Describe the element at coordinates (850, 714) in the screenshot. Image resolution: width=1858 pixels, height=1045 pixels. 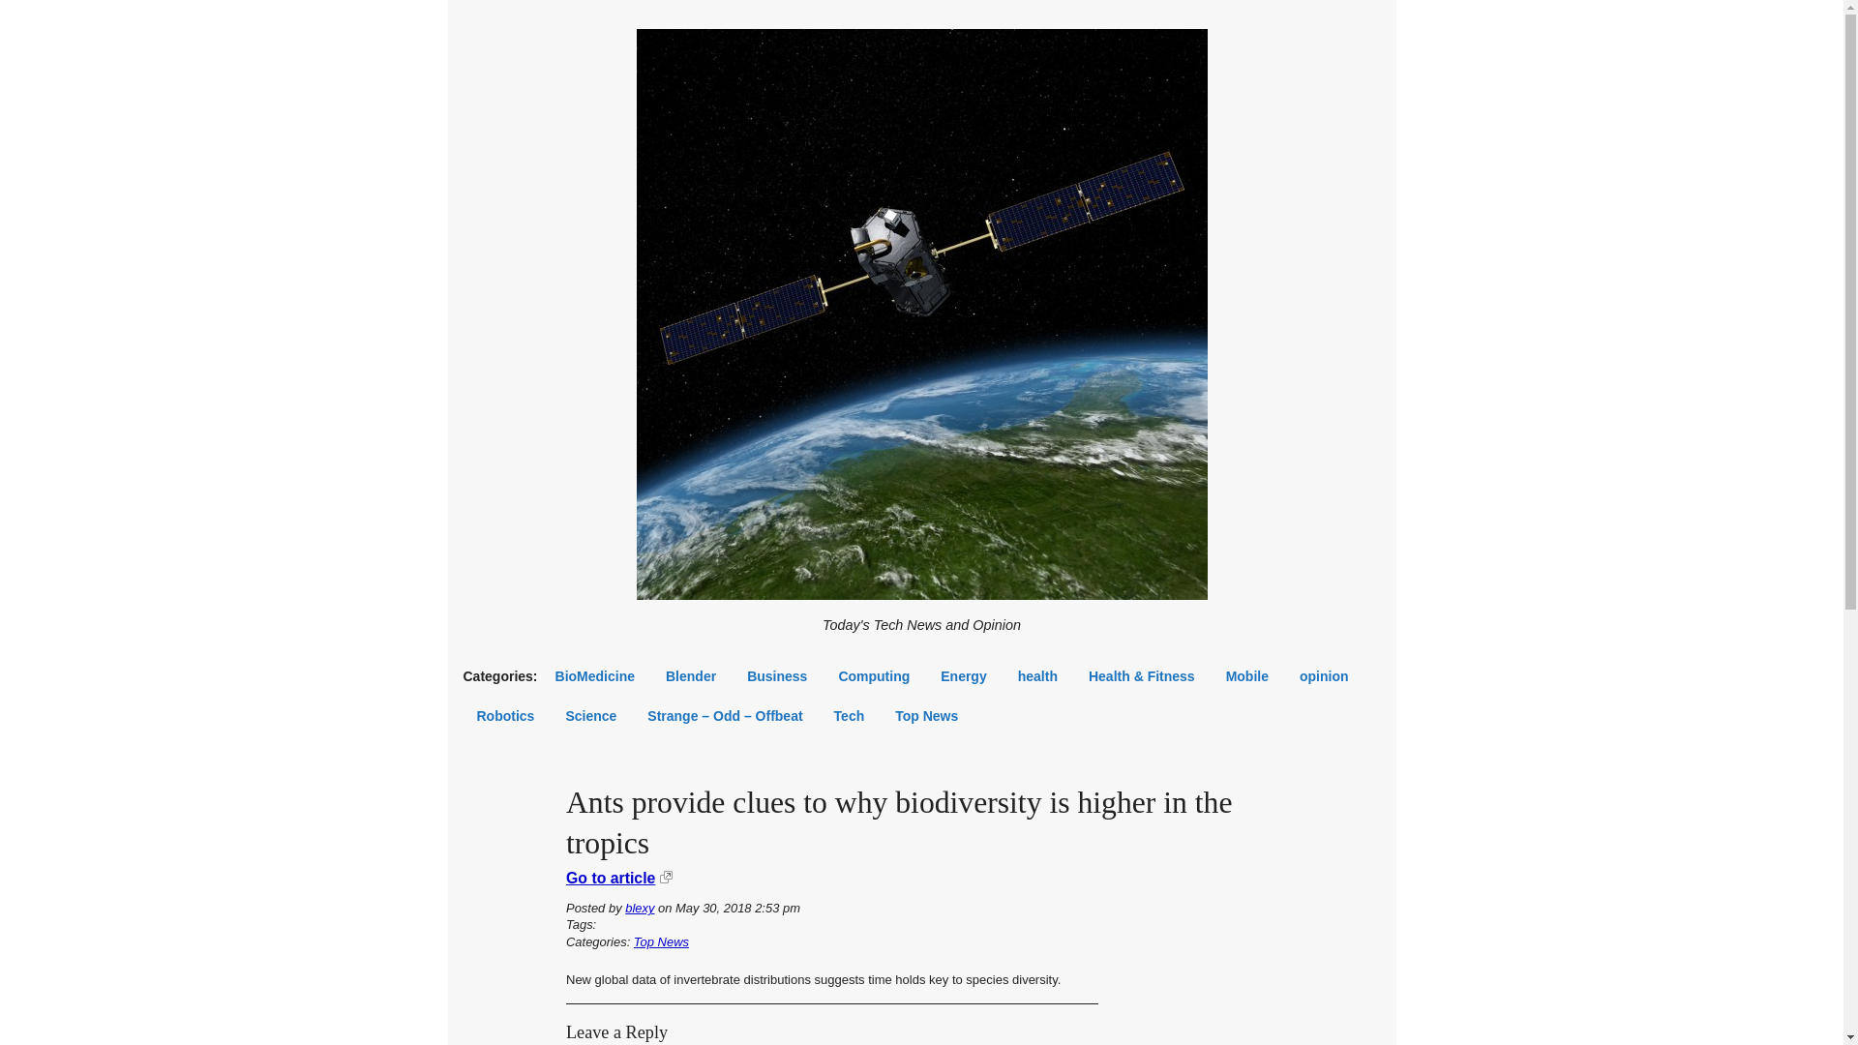
I see `Tech` at that location.